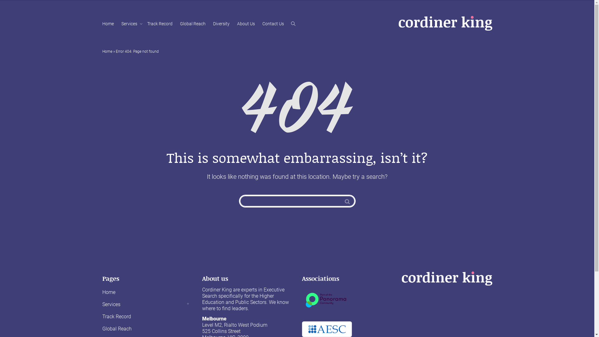 The width and height of the screenshot is (599, 337). I want to click on About Us, so click(246, 24).